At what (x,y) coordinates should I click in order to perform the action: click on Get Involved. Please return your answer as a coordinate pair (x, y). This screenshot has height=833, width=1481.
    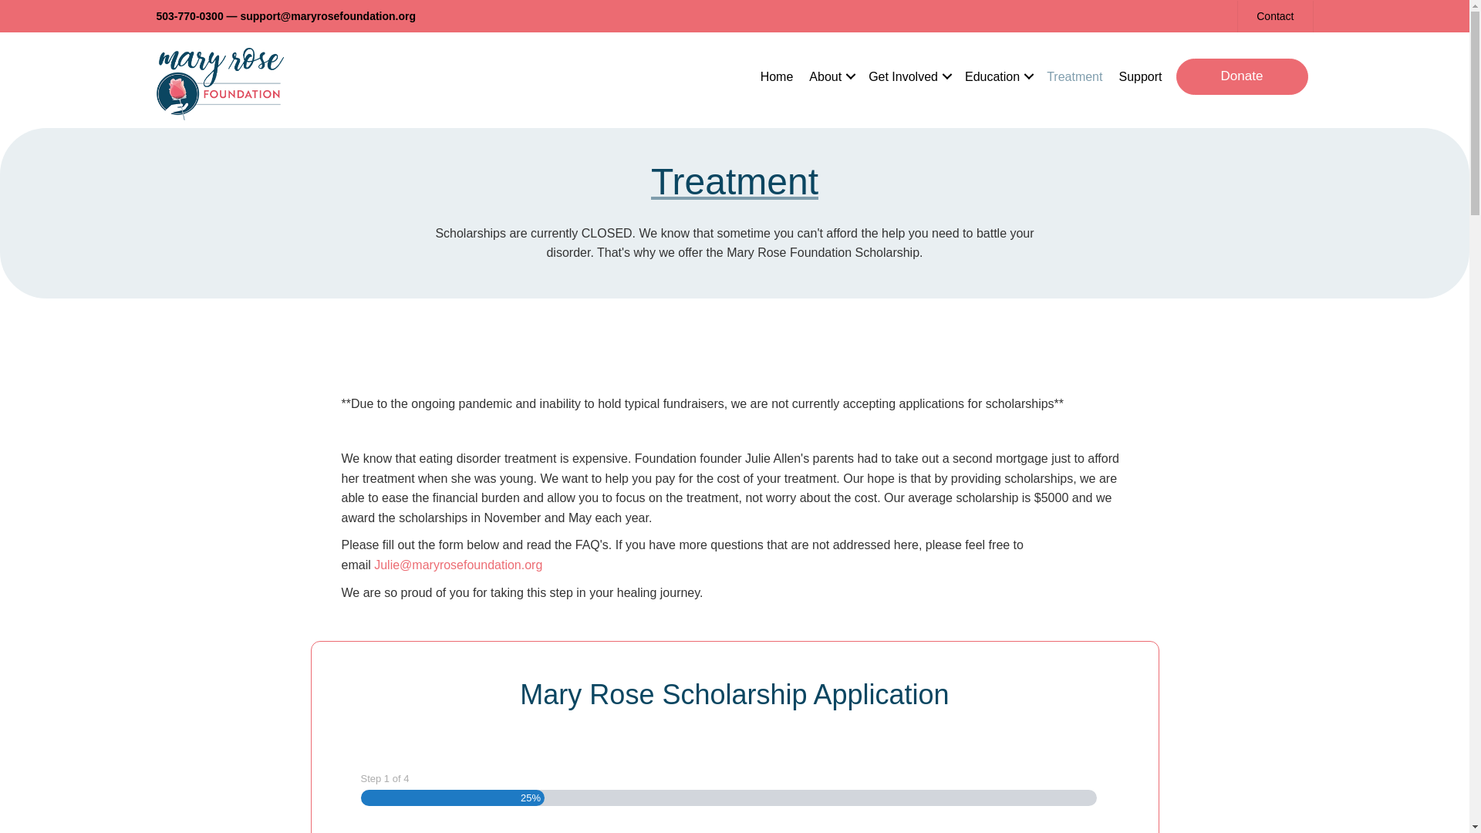
    Looking at the image, I should click on (909, 77).